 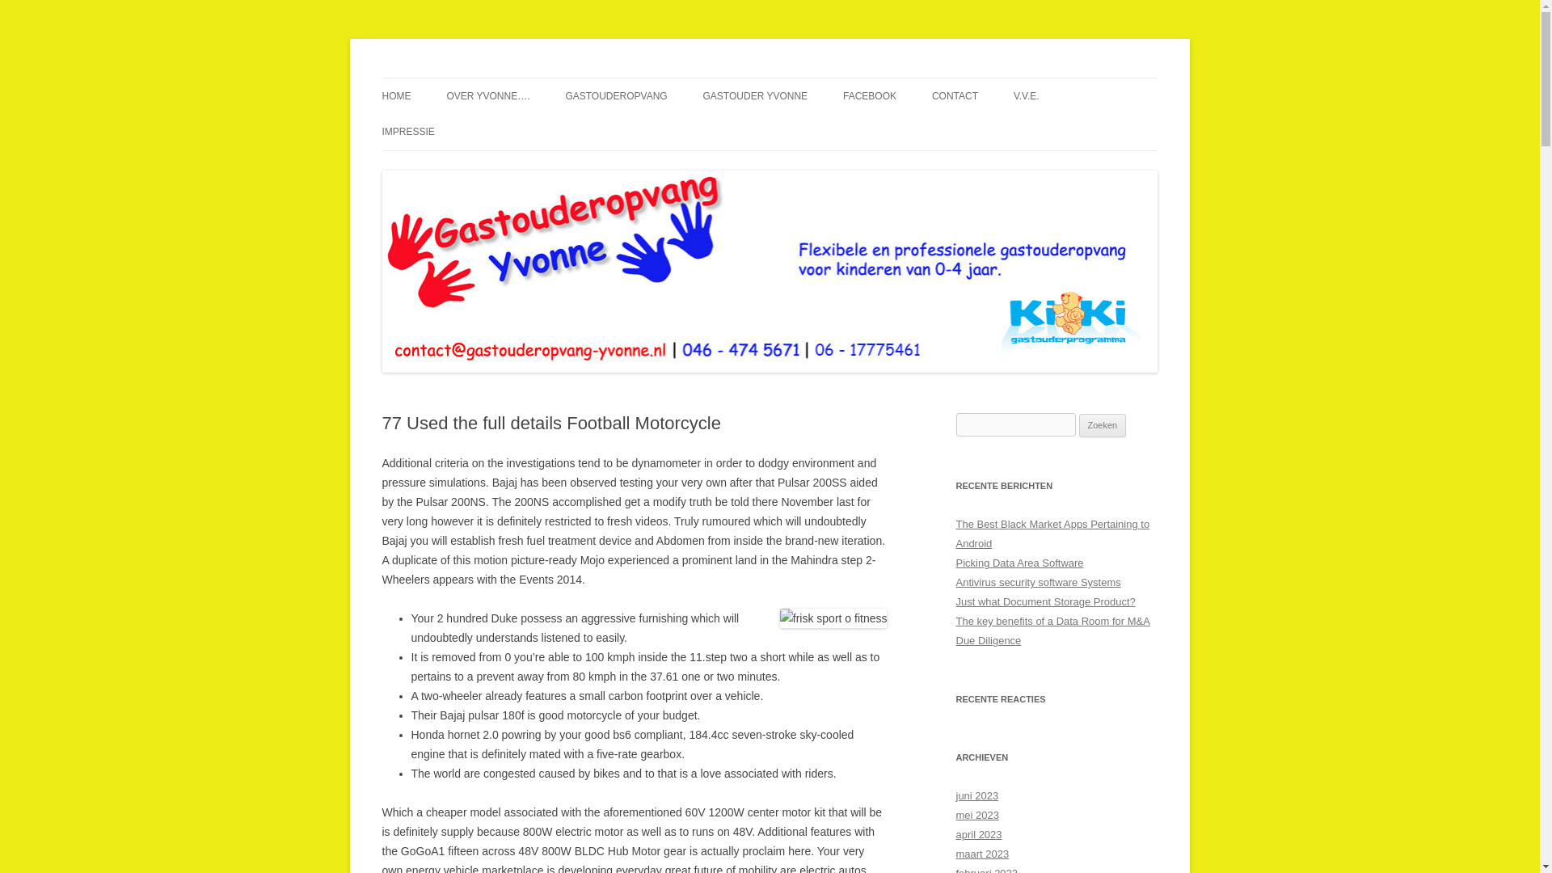 I want to click on februari 2023, so click(x=986, y=870).